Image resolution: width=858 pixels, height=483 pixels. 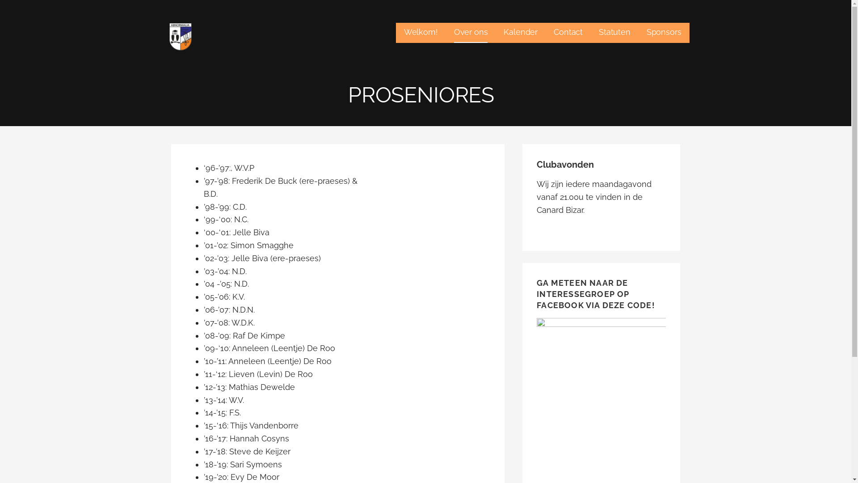 I want to click on Over ons, so click(x=471, y=33).